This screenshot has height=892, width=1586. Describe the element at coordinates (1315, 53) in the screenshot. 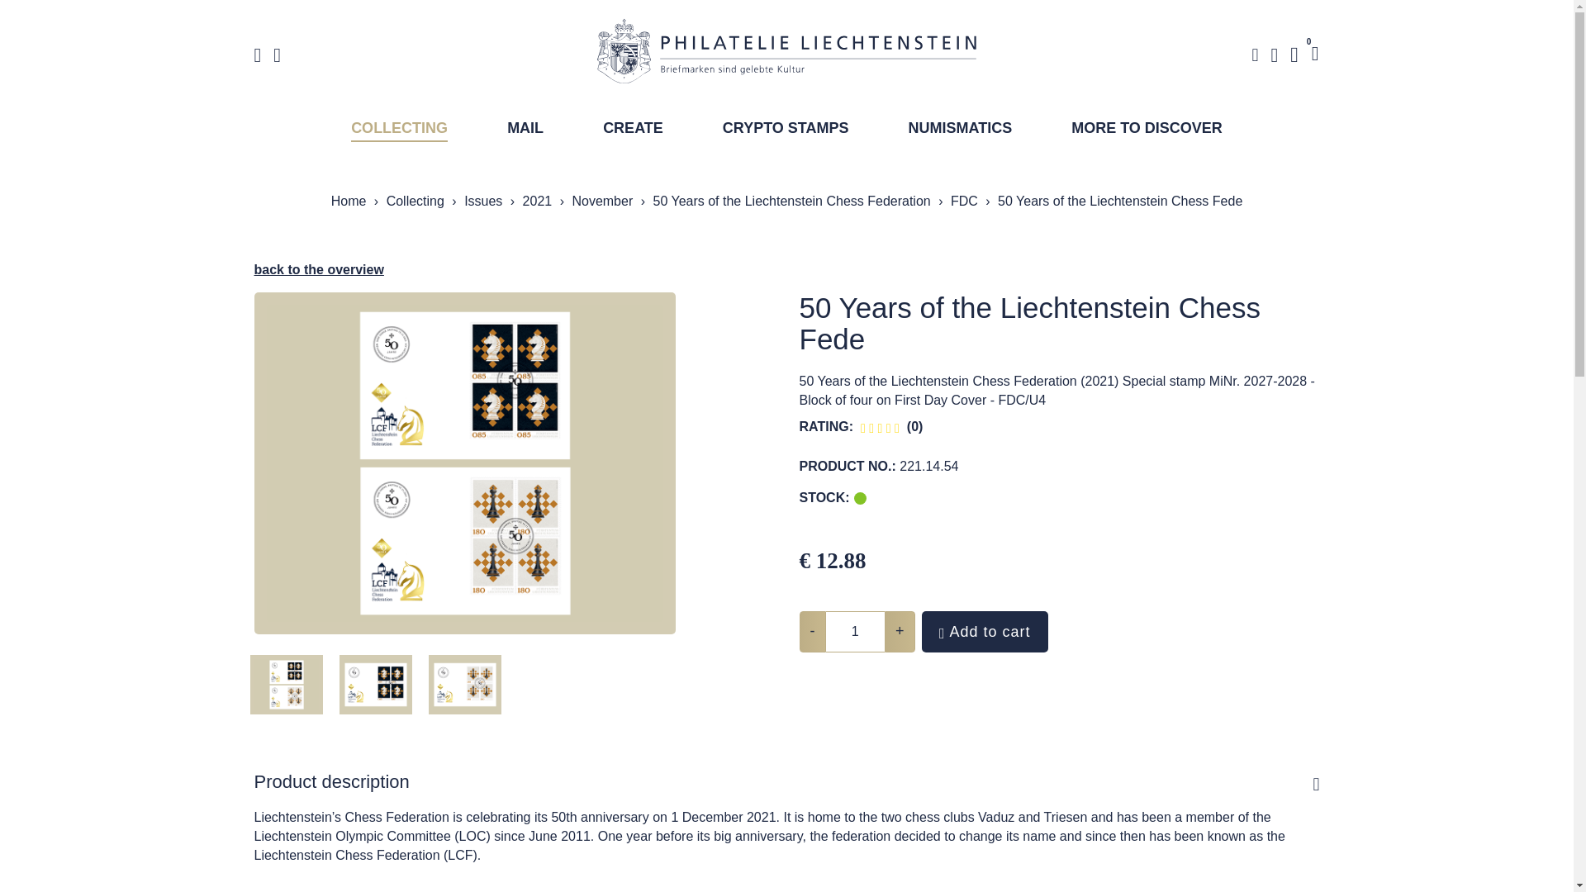

I see `basket` at that location.